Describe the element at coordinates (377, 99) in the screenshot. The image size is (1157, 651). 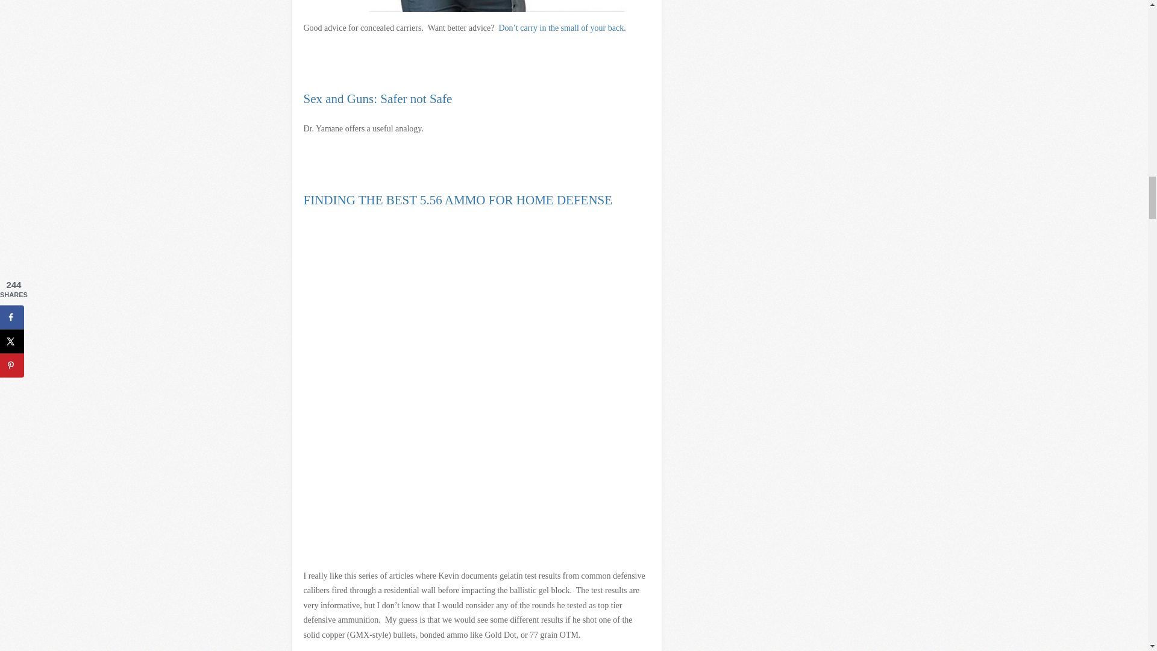
I see `Sex and Guns: Safer not Safe` at that location.